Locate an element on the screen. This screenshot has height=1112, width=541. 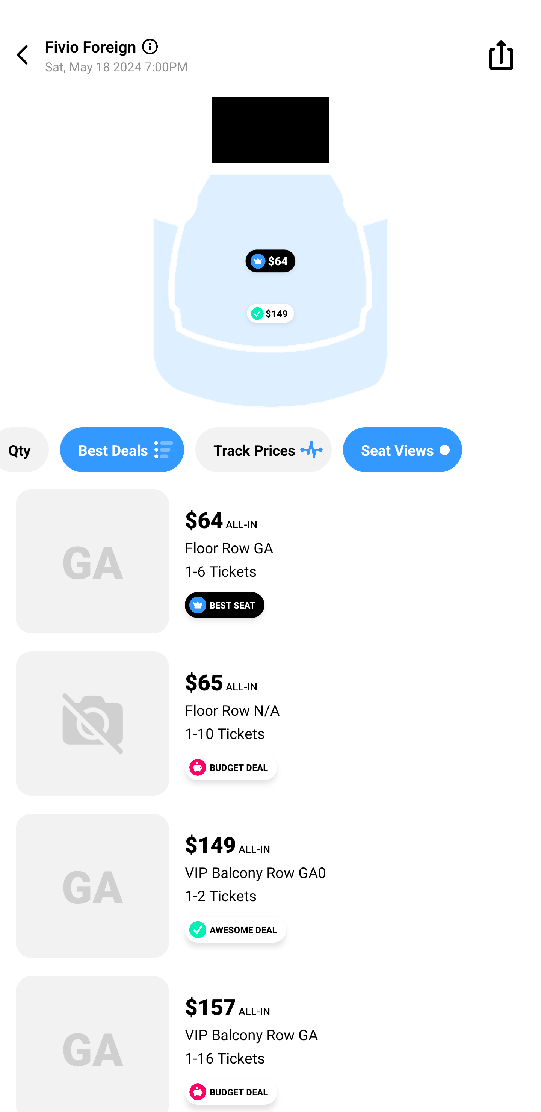
BUDGET DEAL is located at coordinates (231, 767).